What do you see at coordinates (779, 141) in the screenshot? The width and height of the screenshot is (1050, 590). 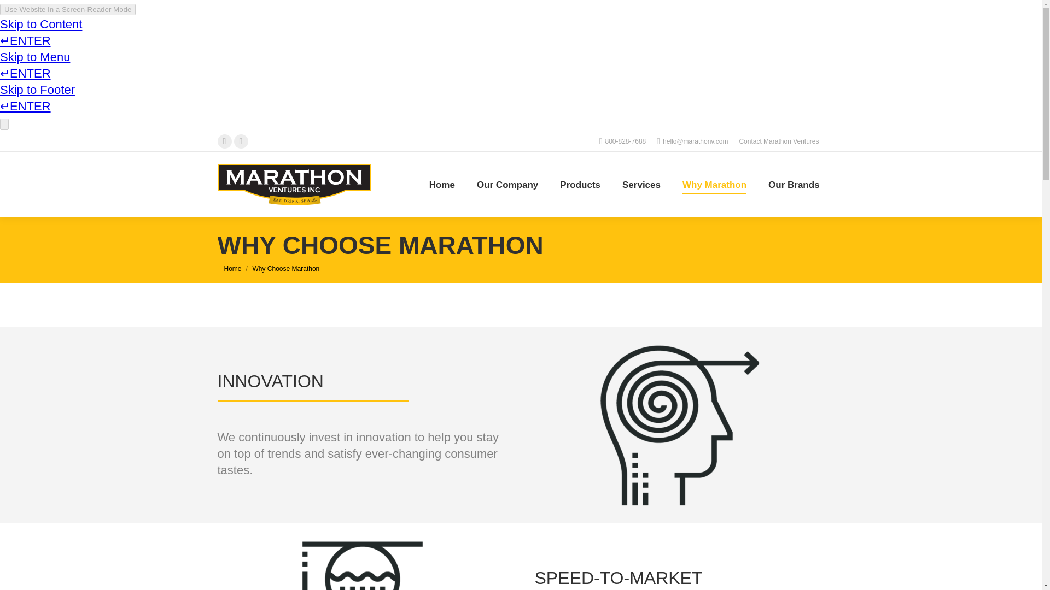 I see `Contact Marathon Ventures` at bounding box center [779, 141].